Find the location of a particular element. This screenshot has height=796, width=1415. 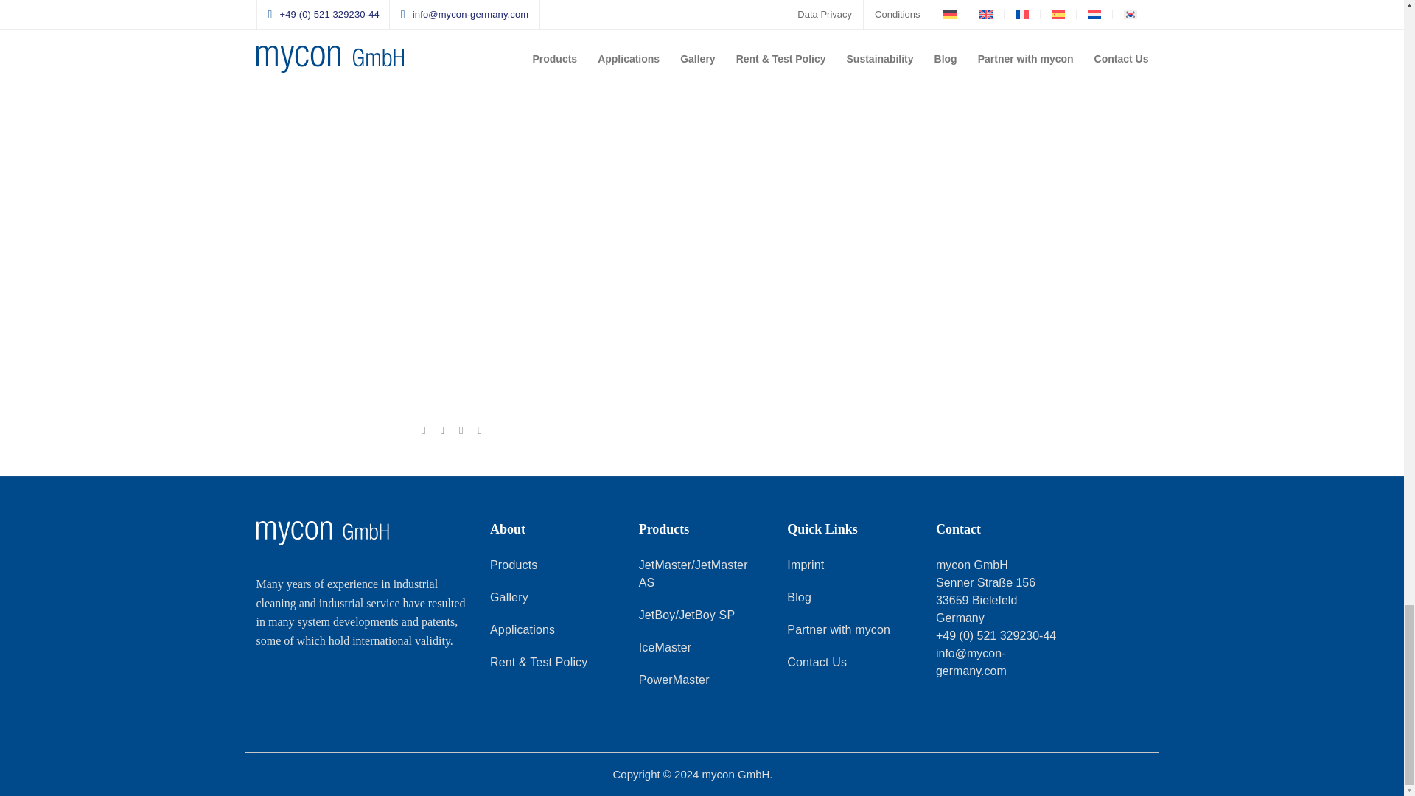

Contact Us is located at coordinates (817, 663).